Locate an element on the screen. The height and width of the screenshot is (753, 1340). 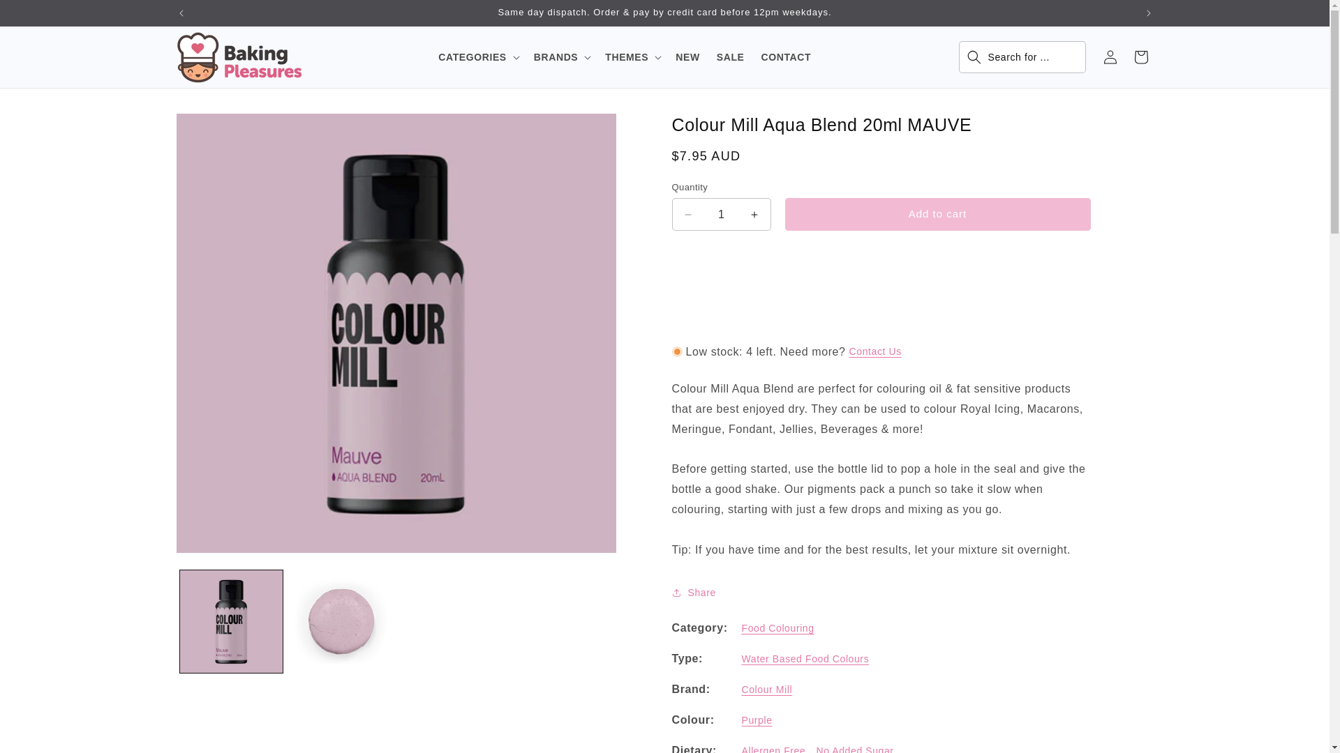
1 is located at coordinates (720, 214).